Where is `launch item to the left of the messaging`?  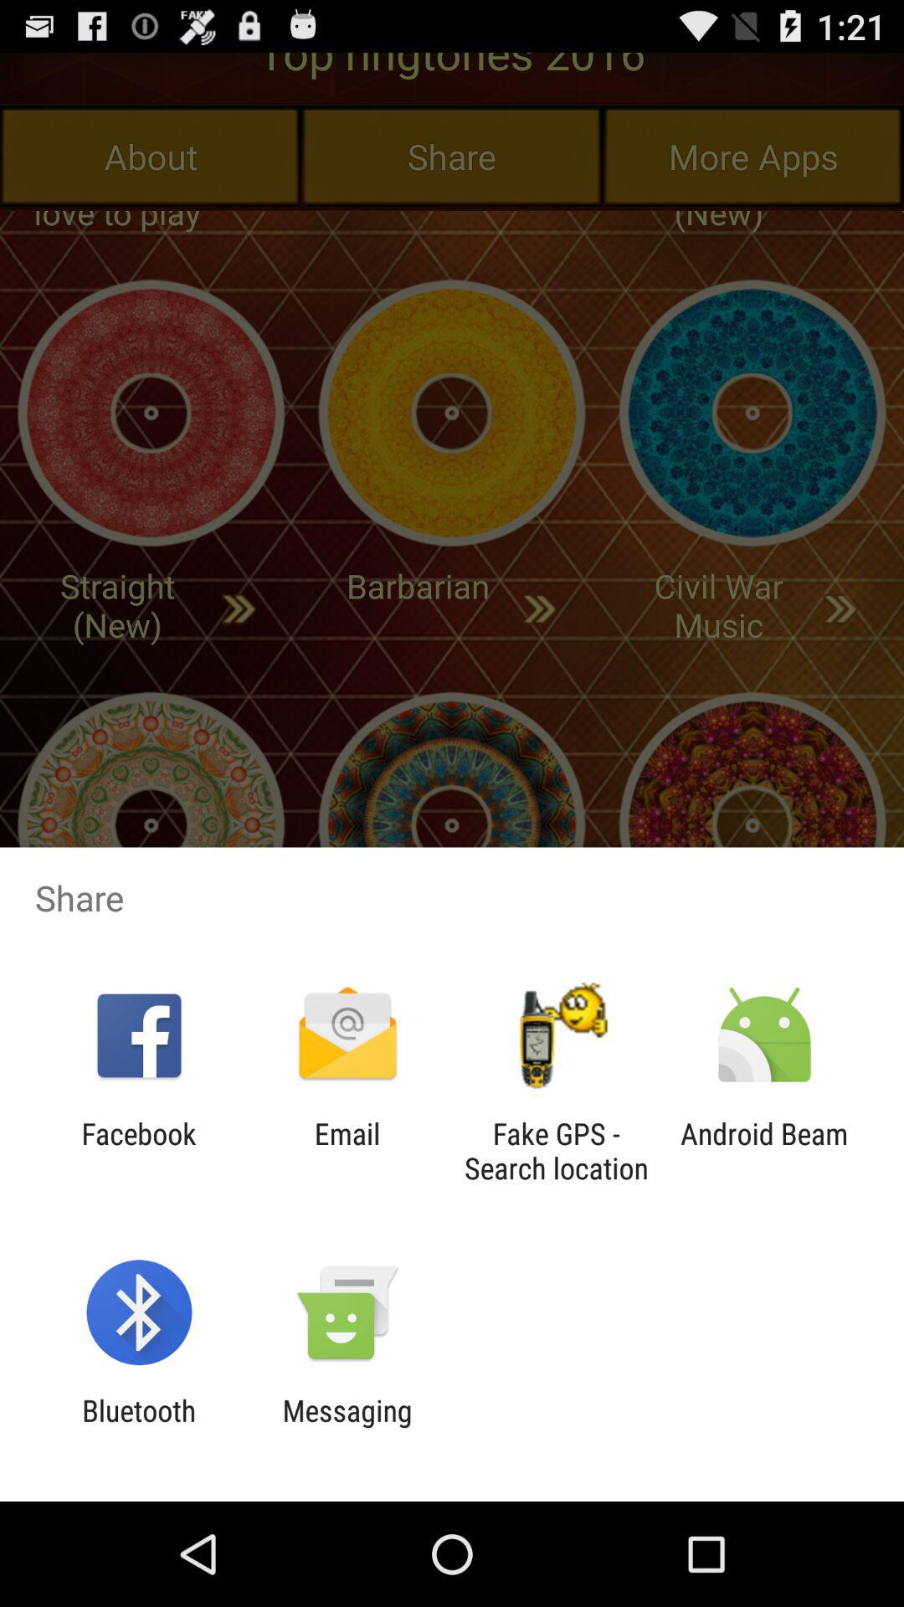 launch item to the left of the messaging is located at coordinates (139, 1428).